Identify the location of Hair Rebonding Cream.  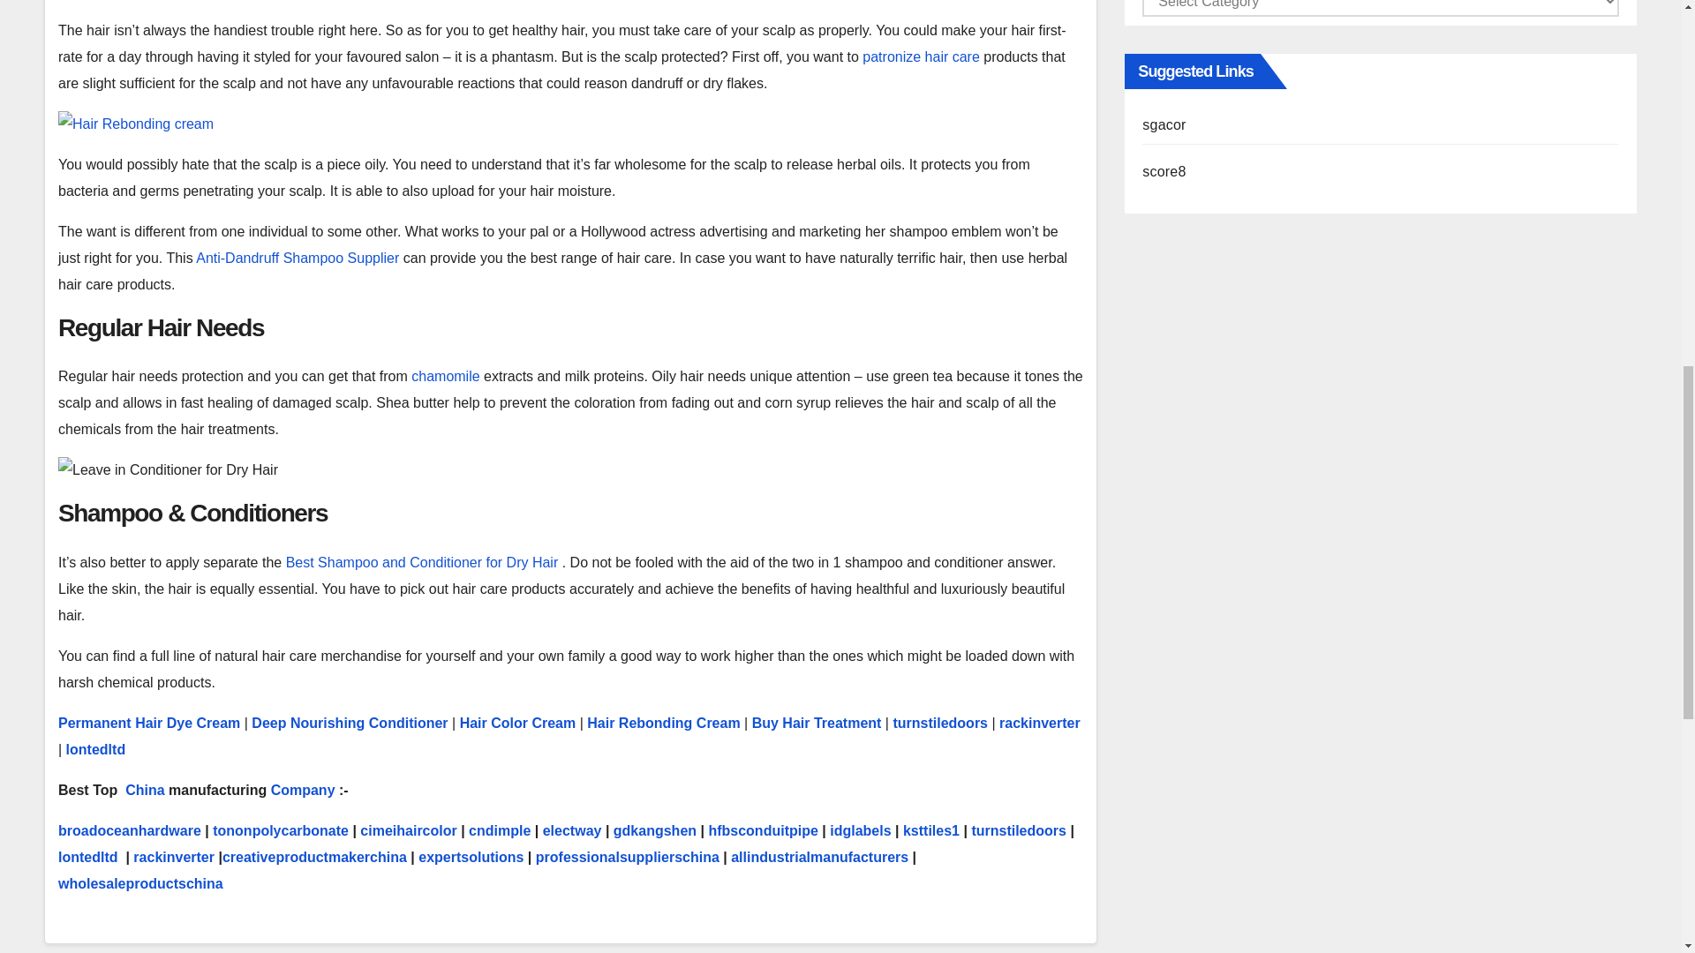
(662, 724).